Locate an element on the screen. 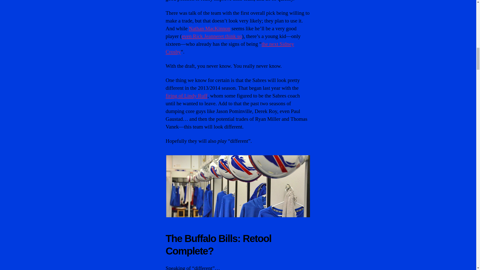 This screenshot has width=480, height=270. End Of The Lindy Line is located at coordinates (186, 96).